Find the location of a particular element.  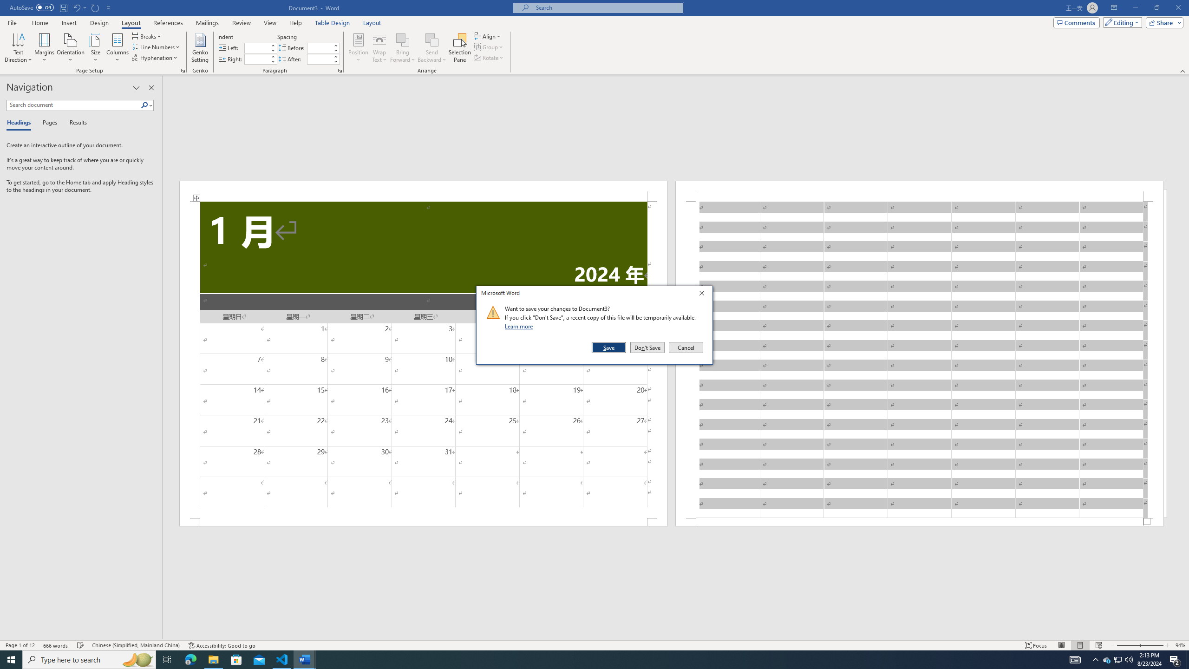

Show desktop is located at coordinates (1188, 660).